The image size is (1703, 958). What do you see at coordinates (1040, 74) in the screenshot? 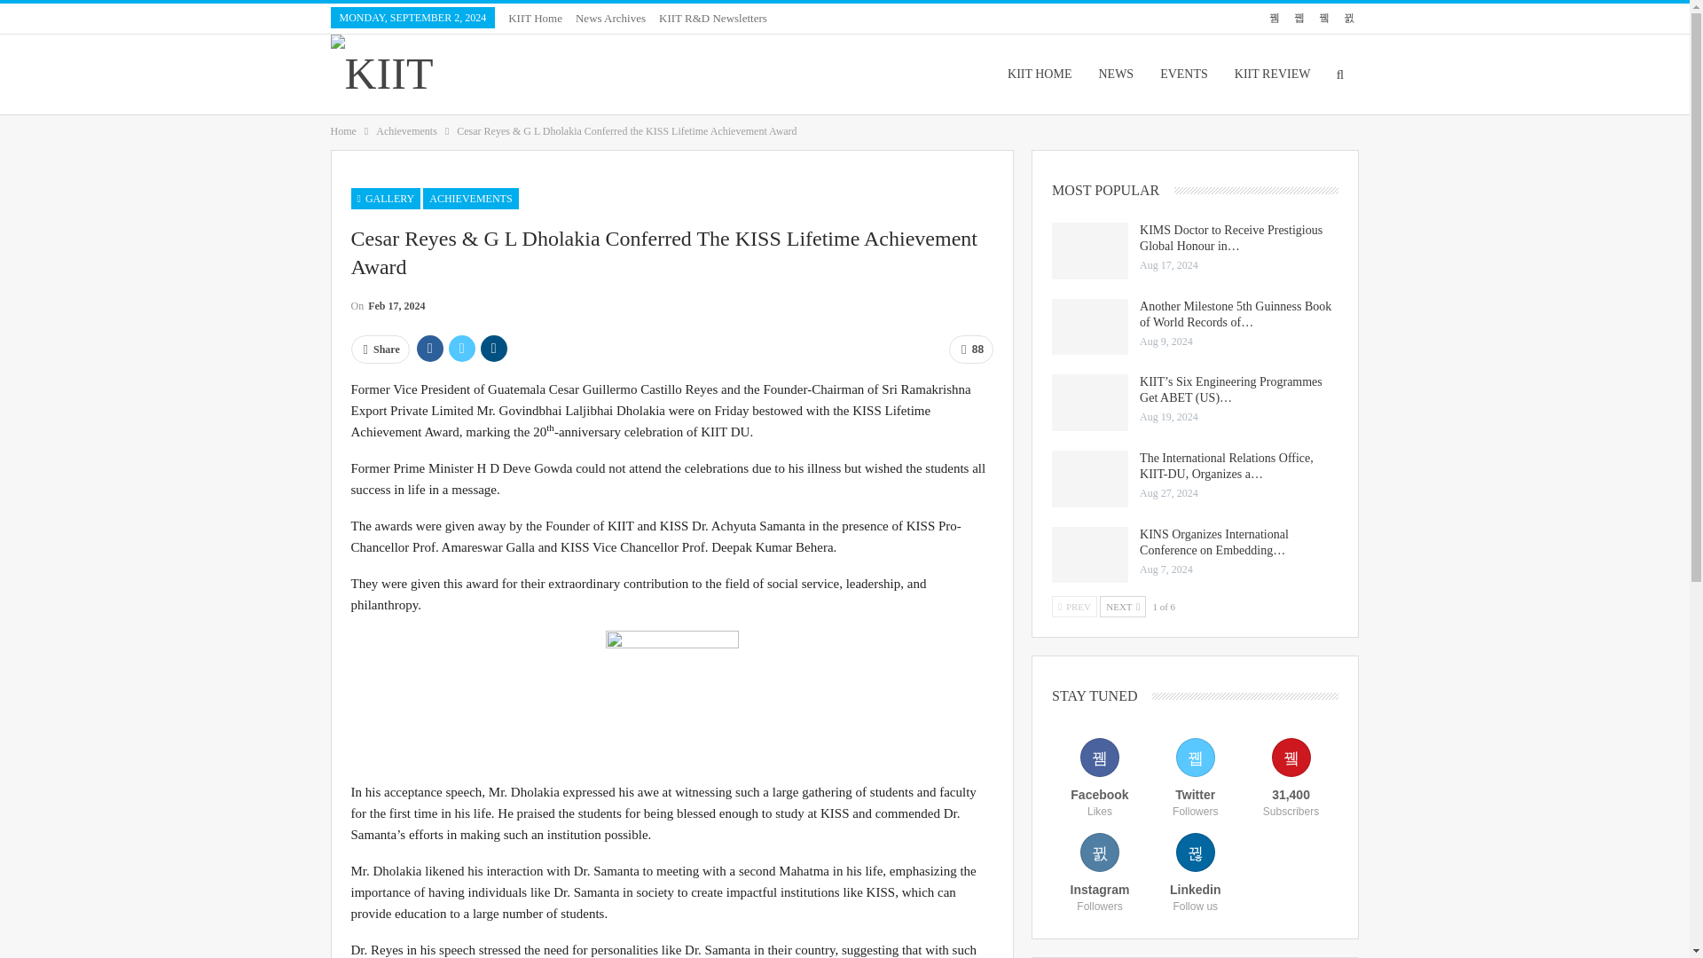
I see `KIIT HOME` at bounding box center [1040, 74].